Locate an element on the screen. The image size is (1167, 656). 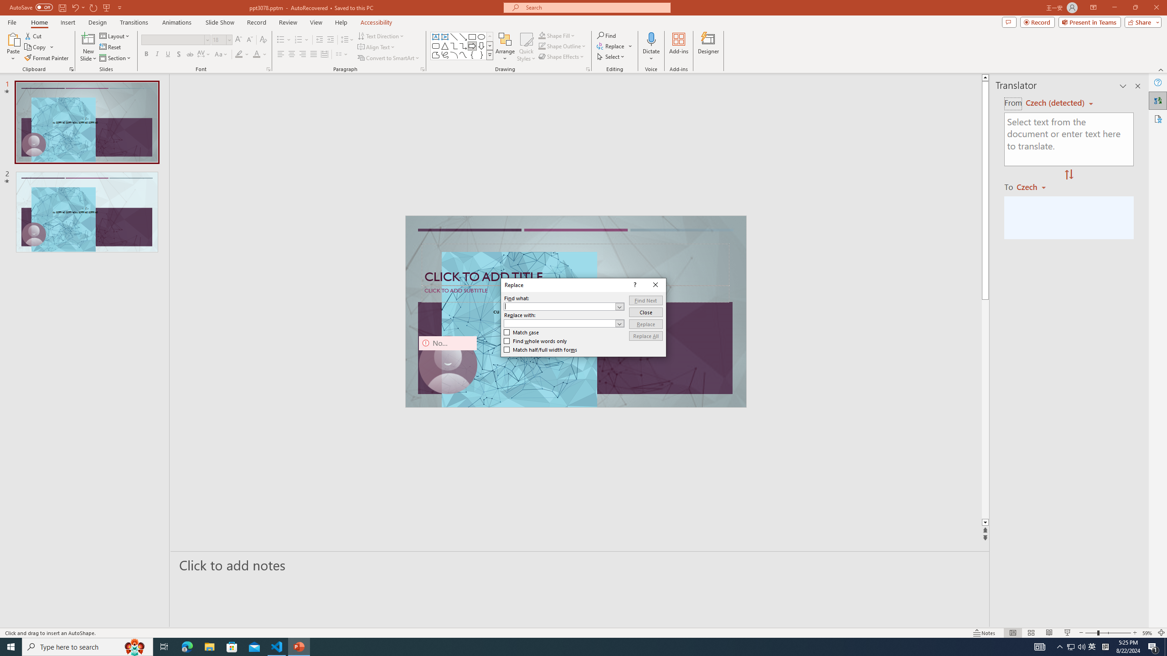
Arrow: Down is located at coordinates (481, 46).